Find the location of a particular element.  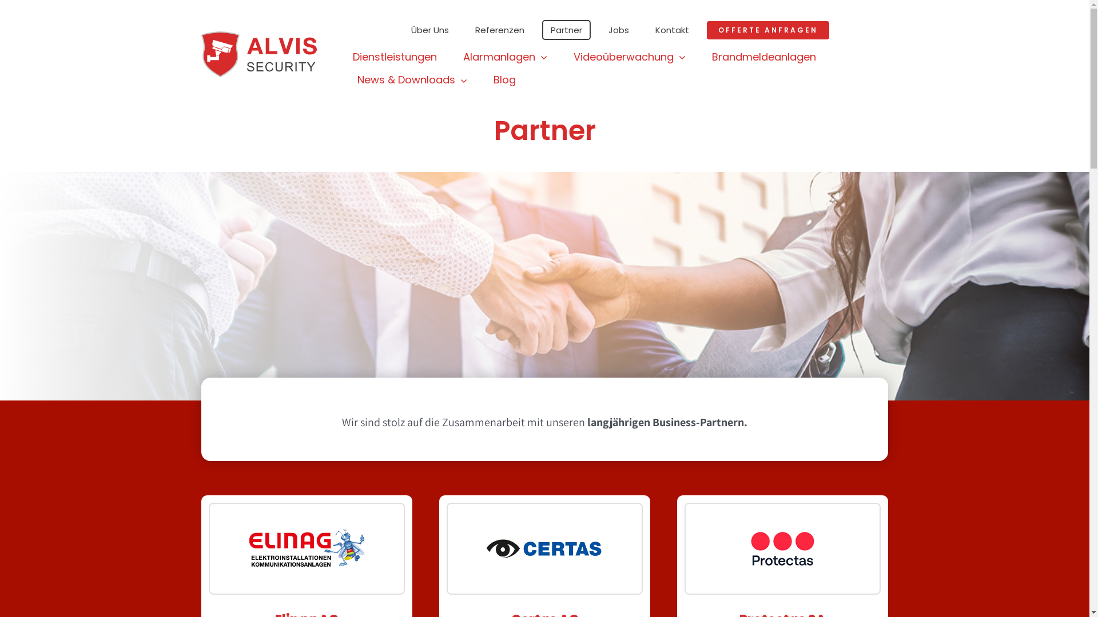

Protectas is located at coordinates (782, 548).